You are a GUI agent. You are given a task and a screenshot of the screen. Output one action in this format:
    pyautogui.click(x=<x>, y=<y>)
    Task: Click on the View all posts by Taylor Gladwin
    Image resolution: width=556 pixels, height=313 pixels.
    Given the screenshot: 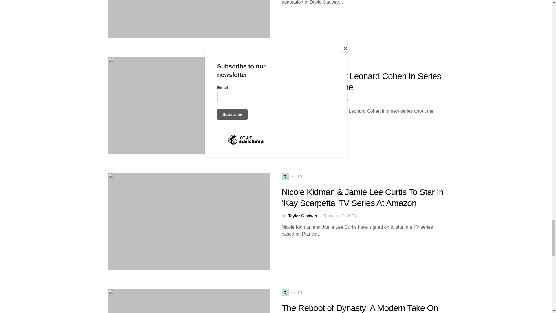 What is the action you would take?
    pyautogui.click(x=302, y=100)
    